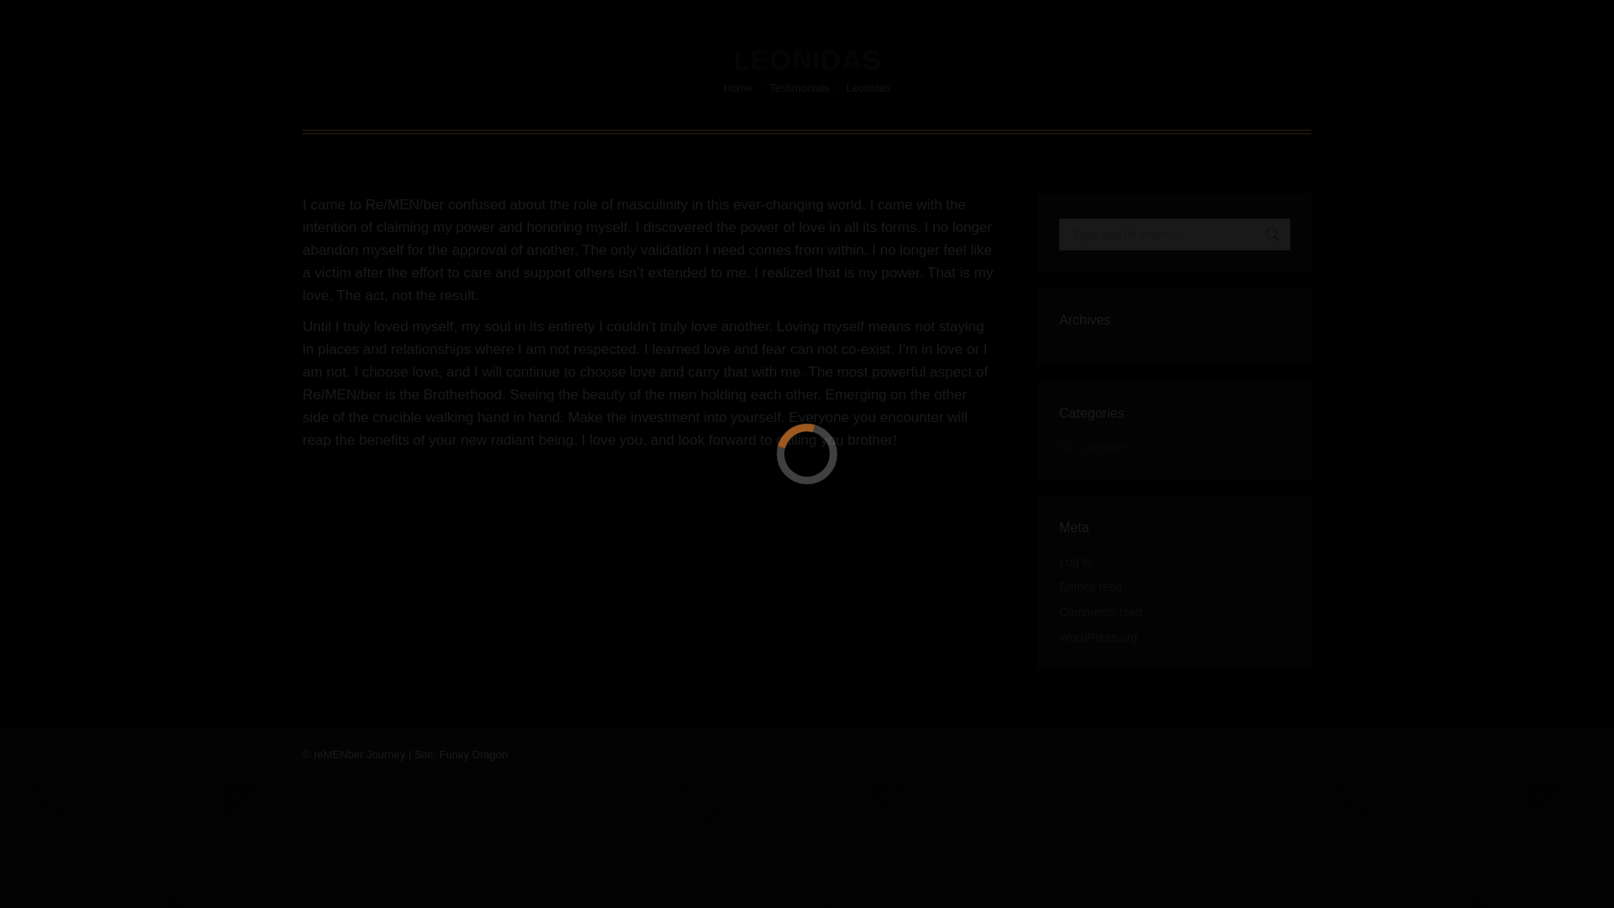 This screenshot has width=1614, height=908. I want to click on Log in, so click(1074, 562).